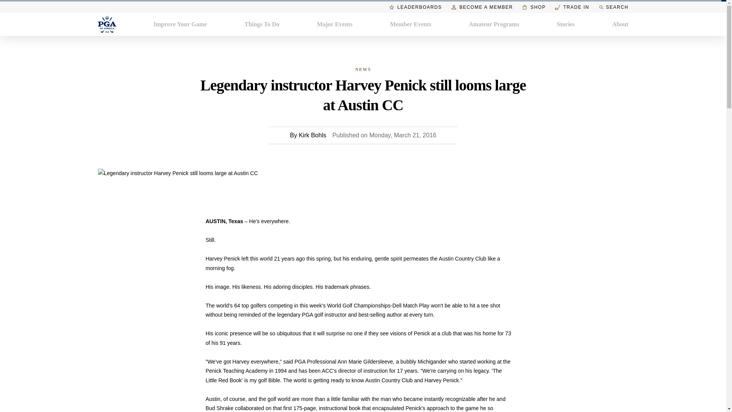 The height and width of the screenshot is (412, 732). Describe the element at coordinates (613, 7) in the screenshot. I see `SEARCH` at that location.